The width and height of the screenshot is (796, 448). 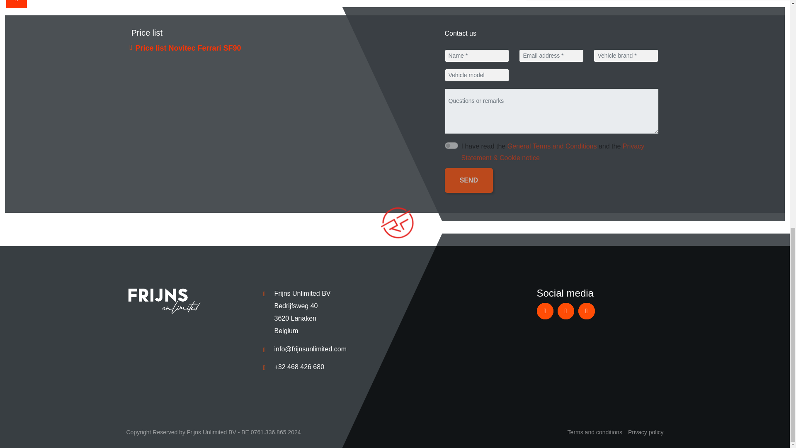 I want to click on General Terms and Conditions, so click(x=552, y=146).